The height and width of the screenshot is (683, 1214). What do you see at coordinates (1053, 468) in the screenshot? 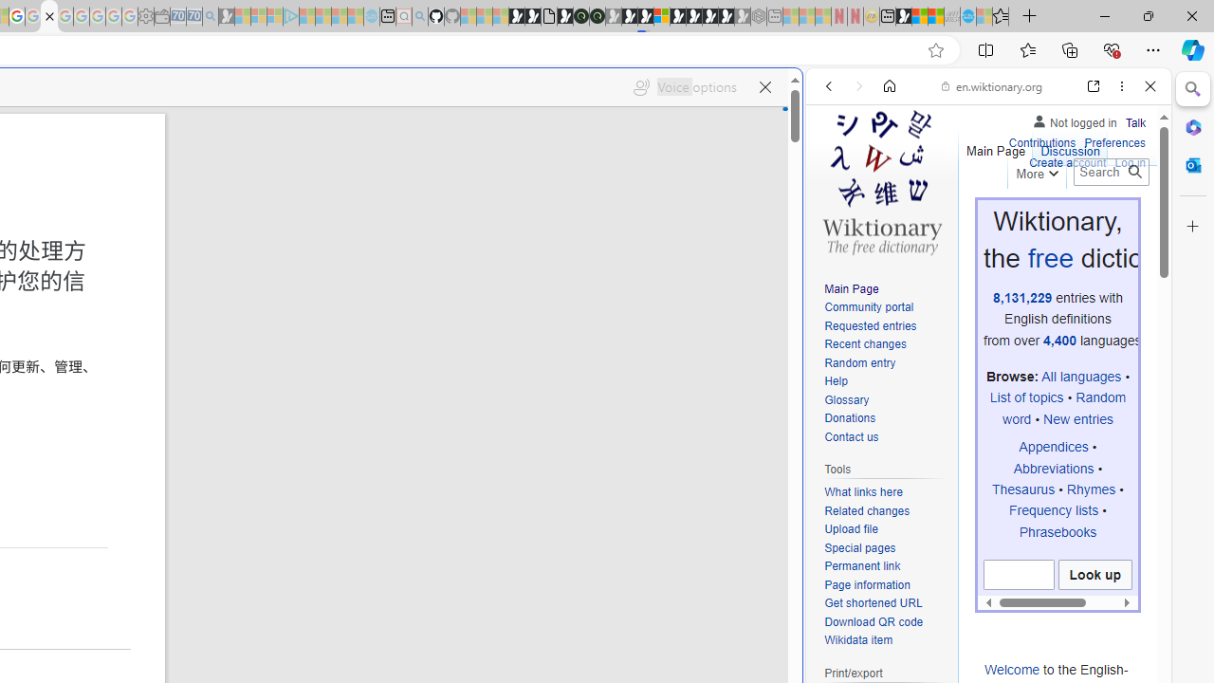
I see `Abbreviations` at bounding box center [1053, 468].